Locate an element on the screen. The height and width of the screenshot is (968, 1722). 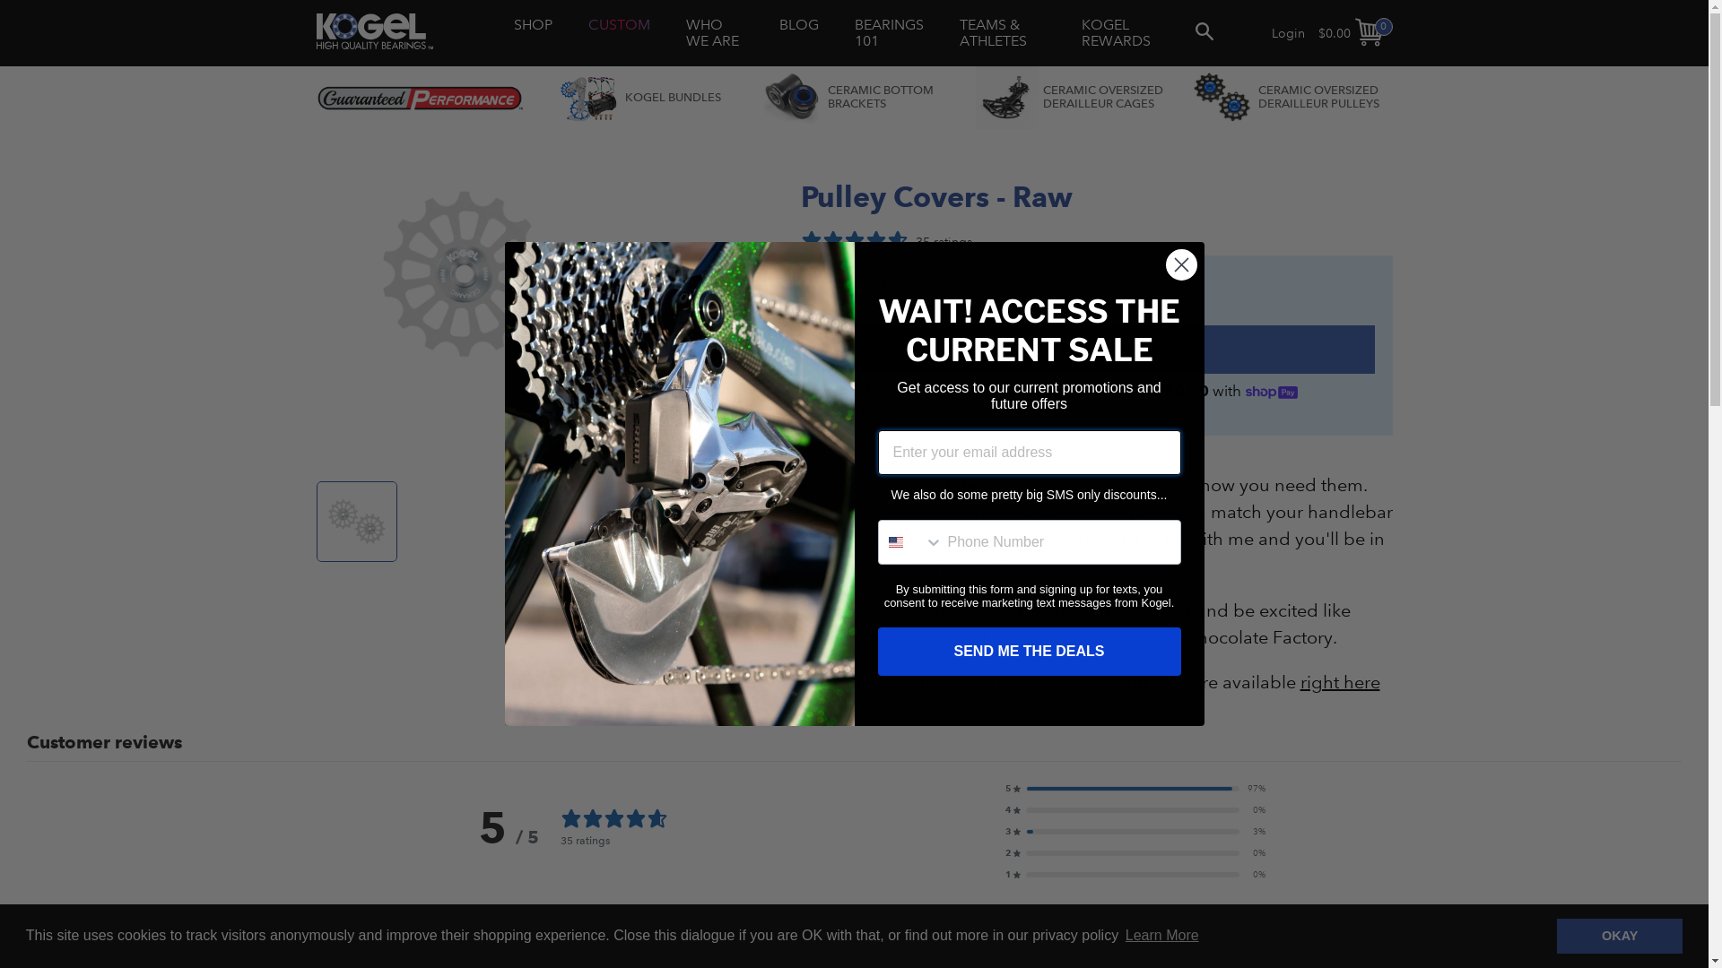
SHOP is located at coordinates (533, 25).